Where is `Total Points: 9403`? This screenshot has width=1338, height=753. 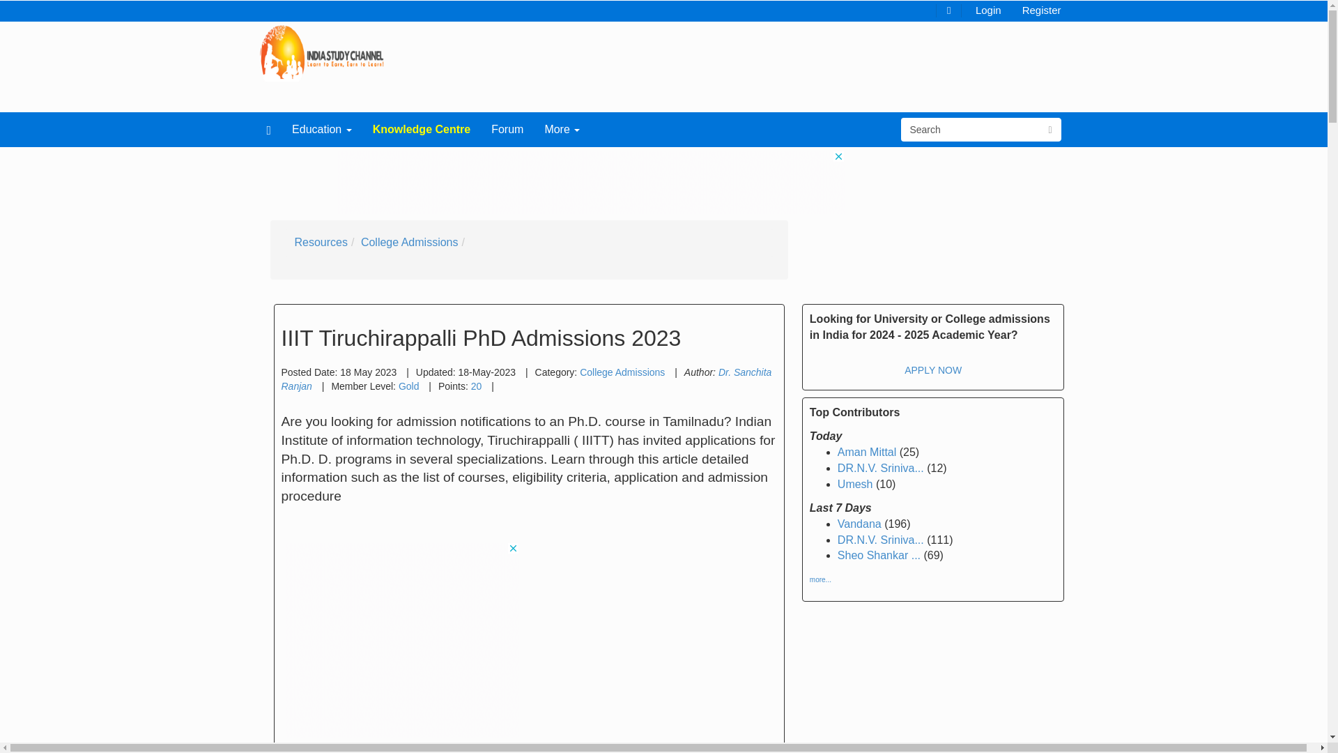 Total Points: 9403 is located at coordinates (409, 386).